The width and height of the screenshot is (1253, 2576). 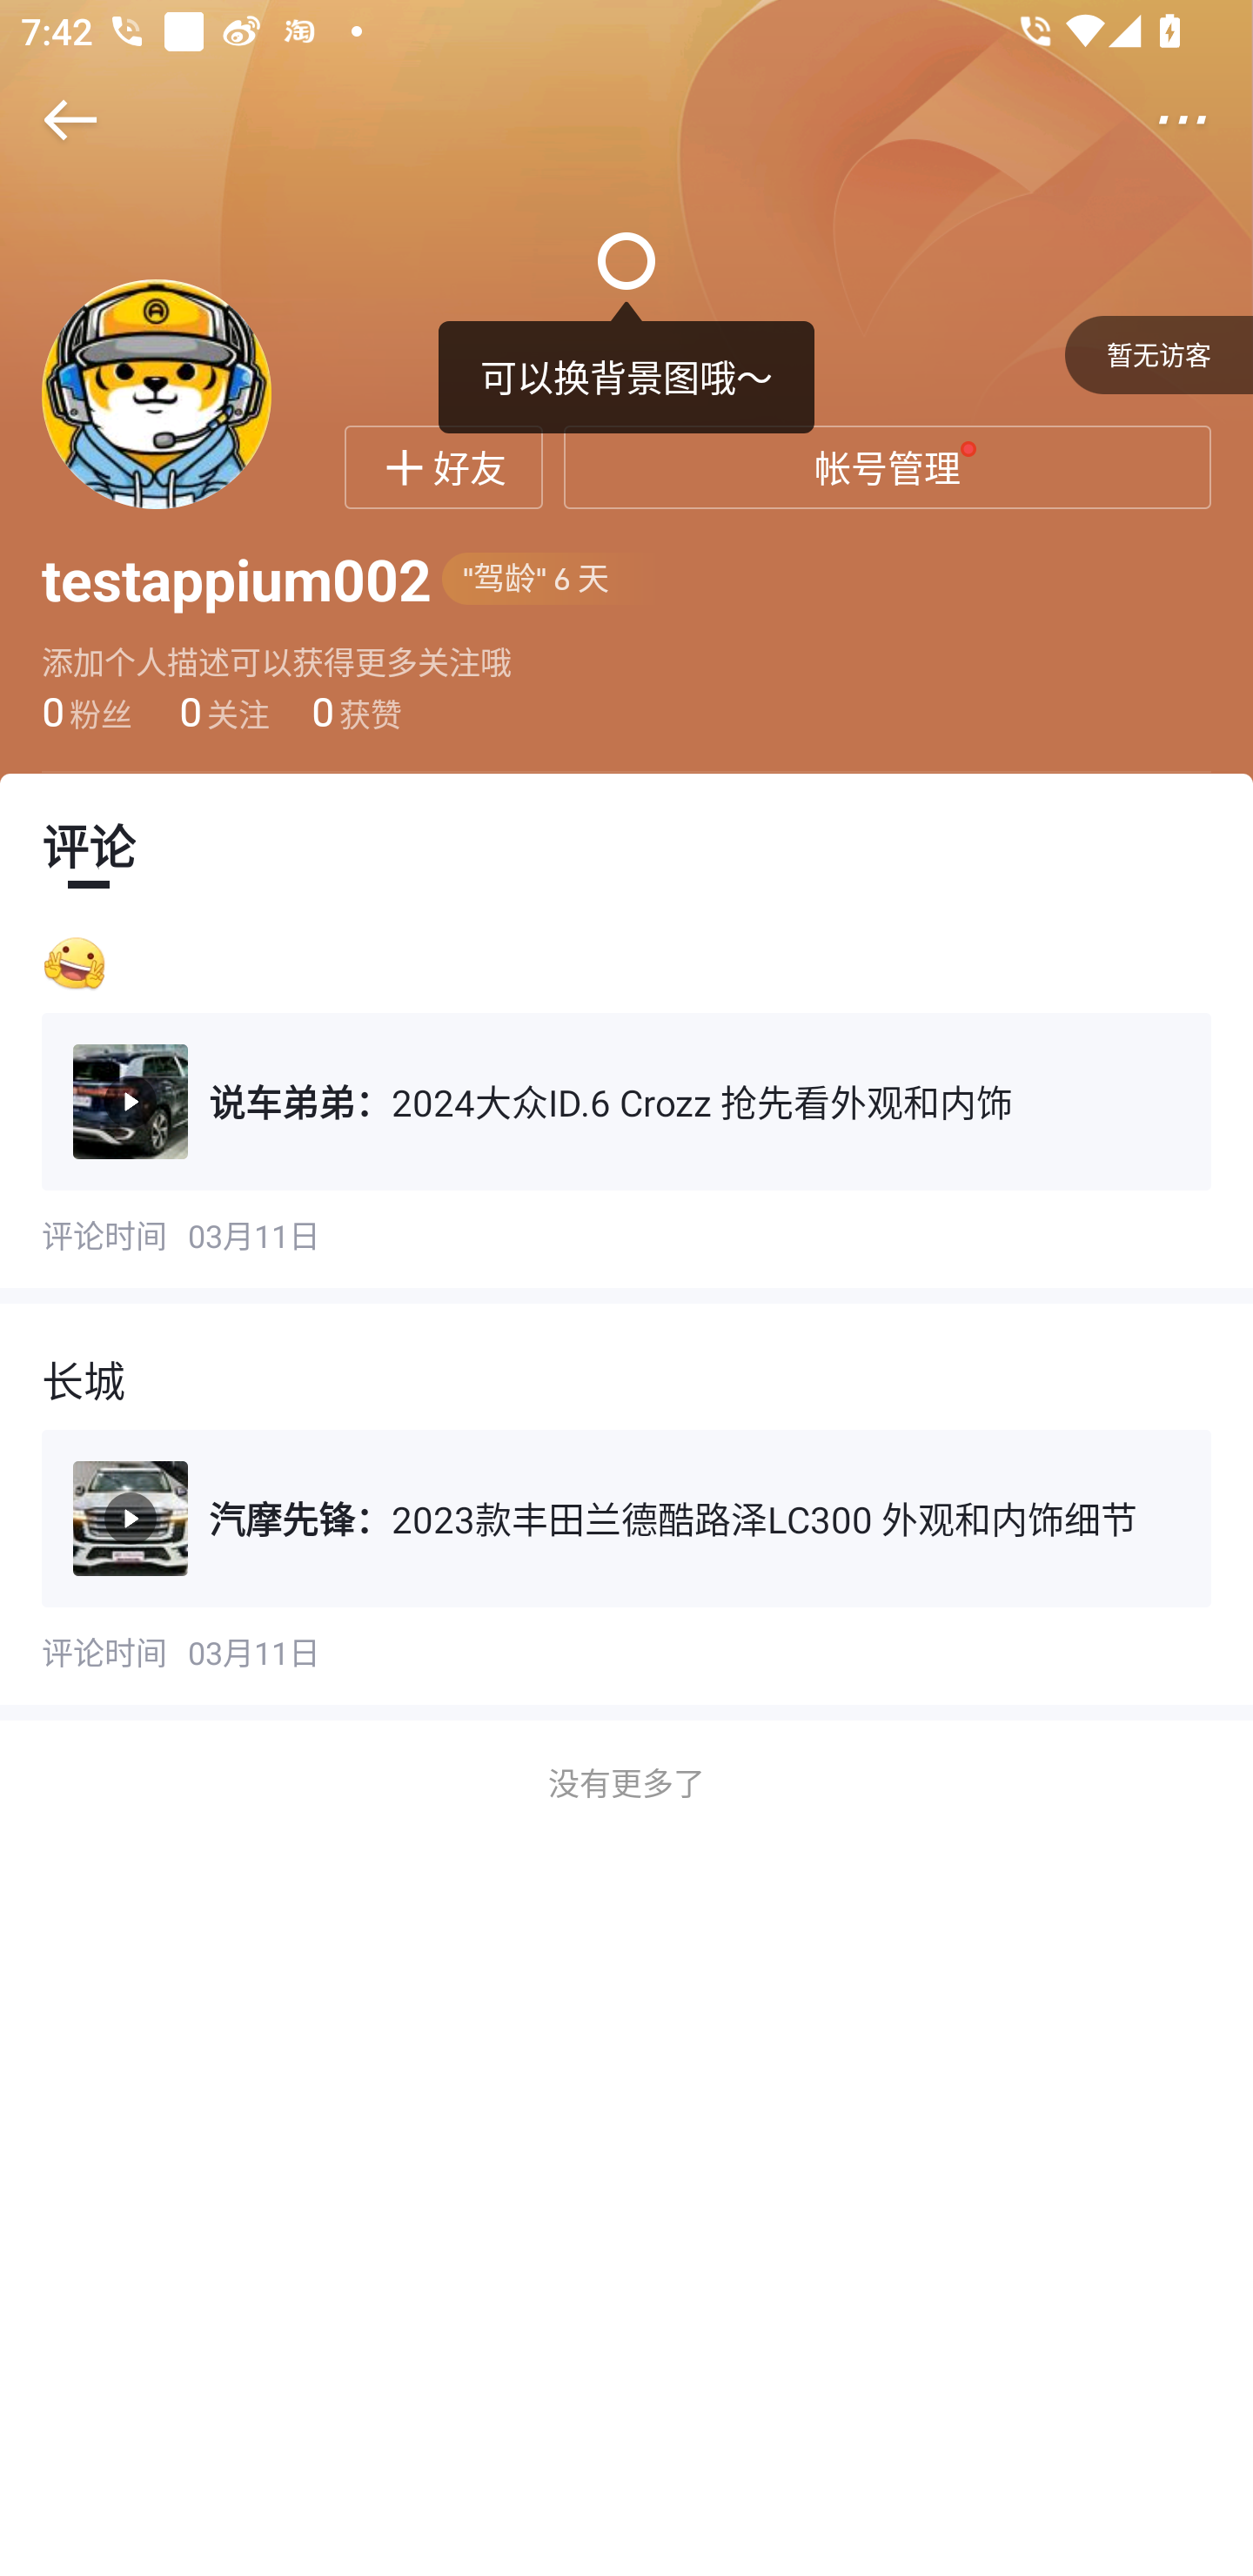 I want to click on 长城 汽摩先锋：2023款丰田兰德酷路泽LC300 外观和内饰细节 评论时间 03月11日, so click(x=626, y=1512).